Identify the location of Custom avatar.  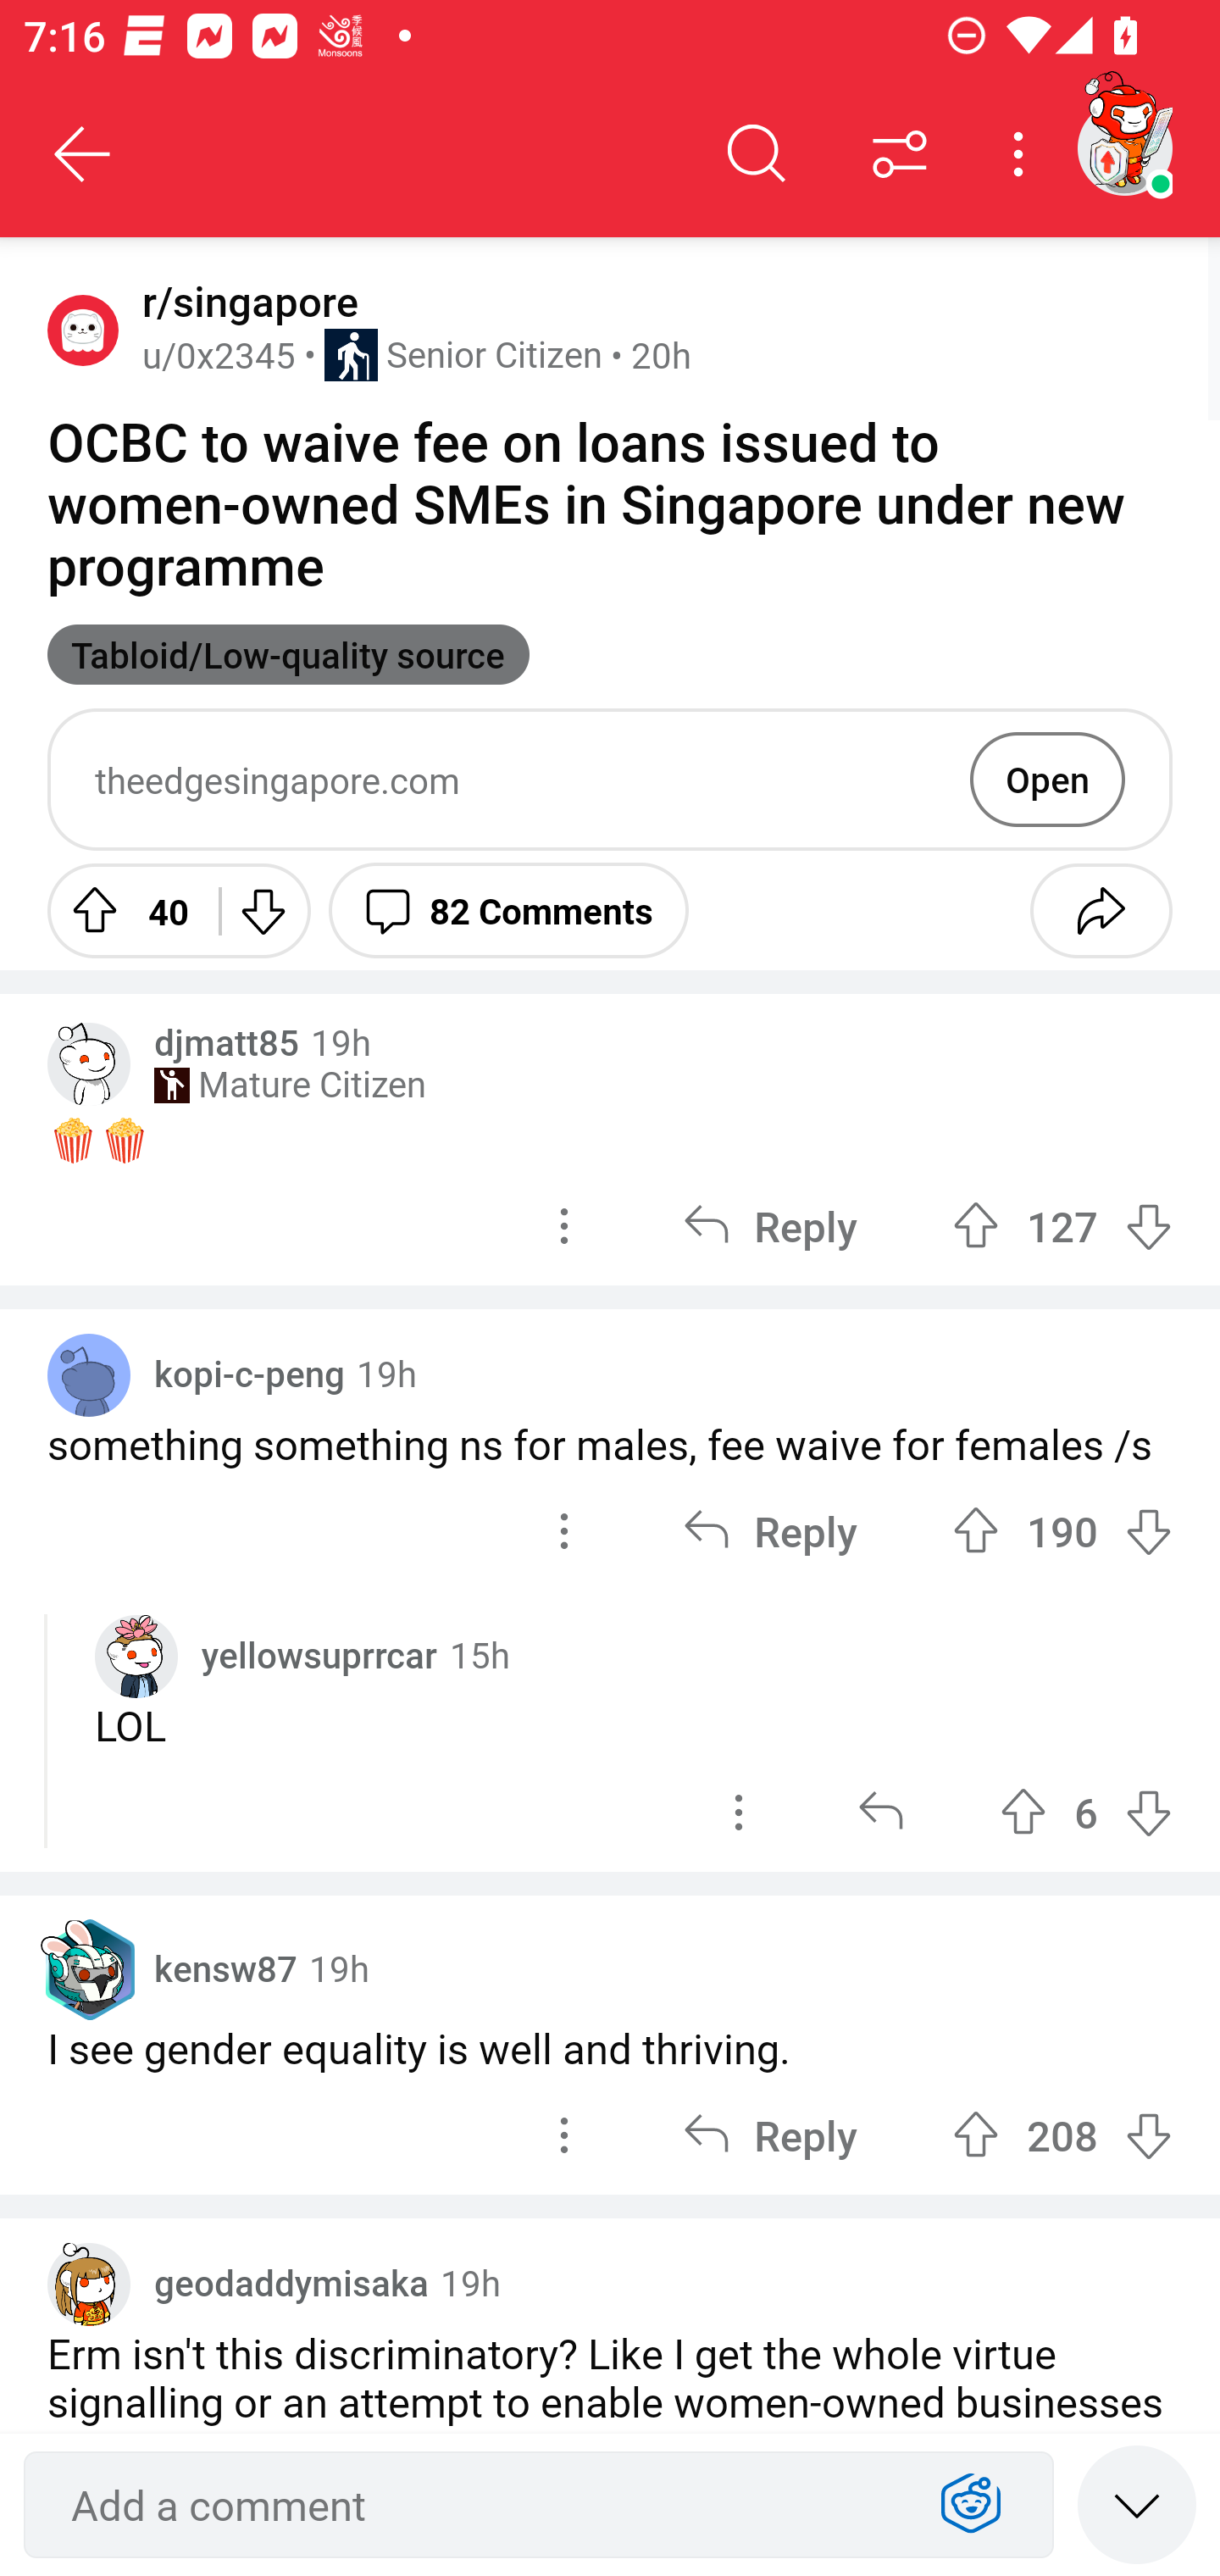
(136, 1656).